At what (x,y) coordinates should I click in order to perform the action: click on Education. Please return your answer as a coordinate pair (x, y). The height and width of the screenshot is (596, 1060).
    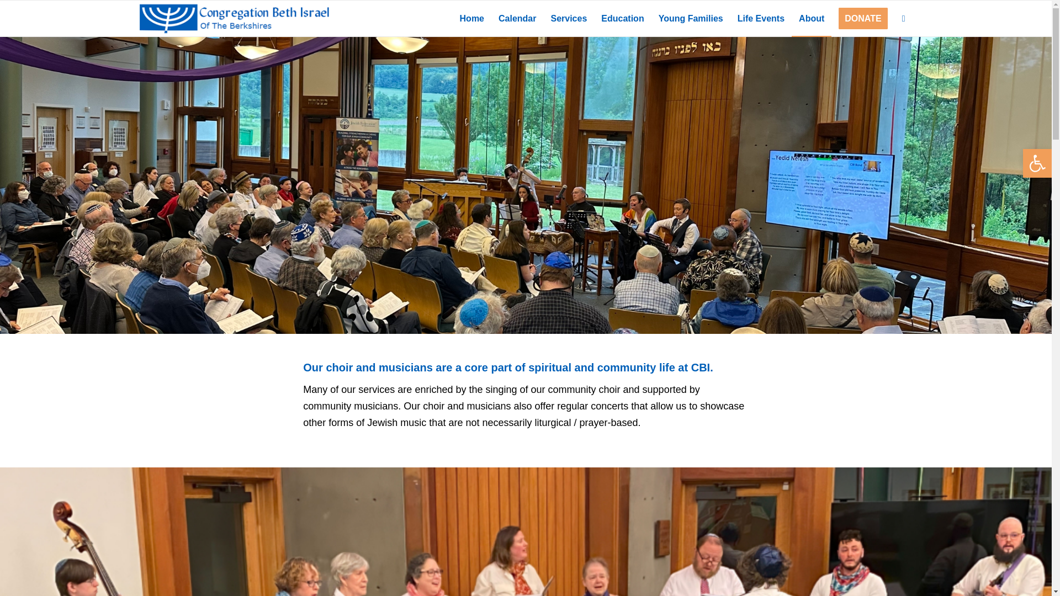
    Looking at the image, I should click on (622, 18).